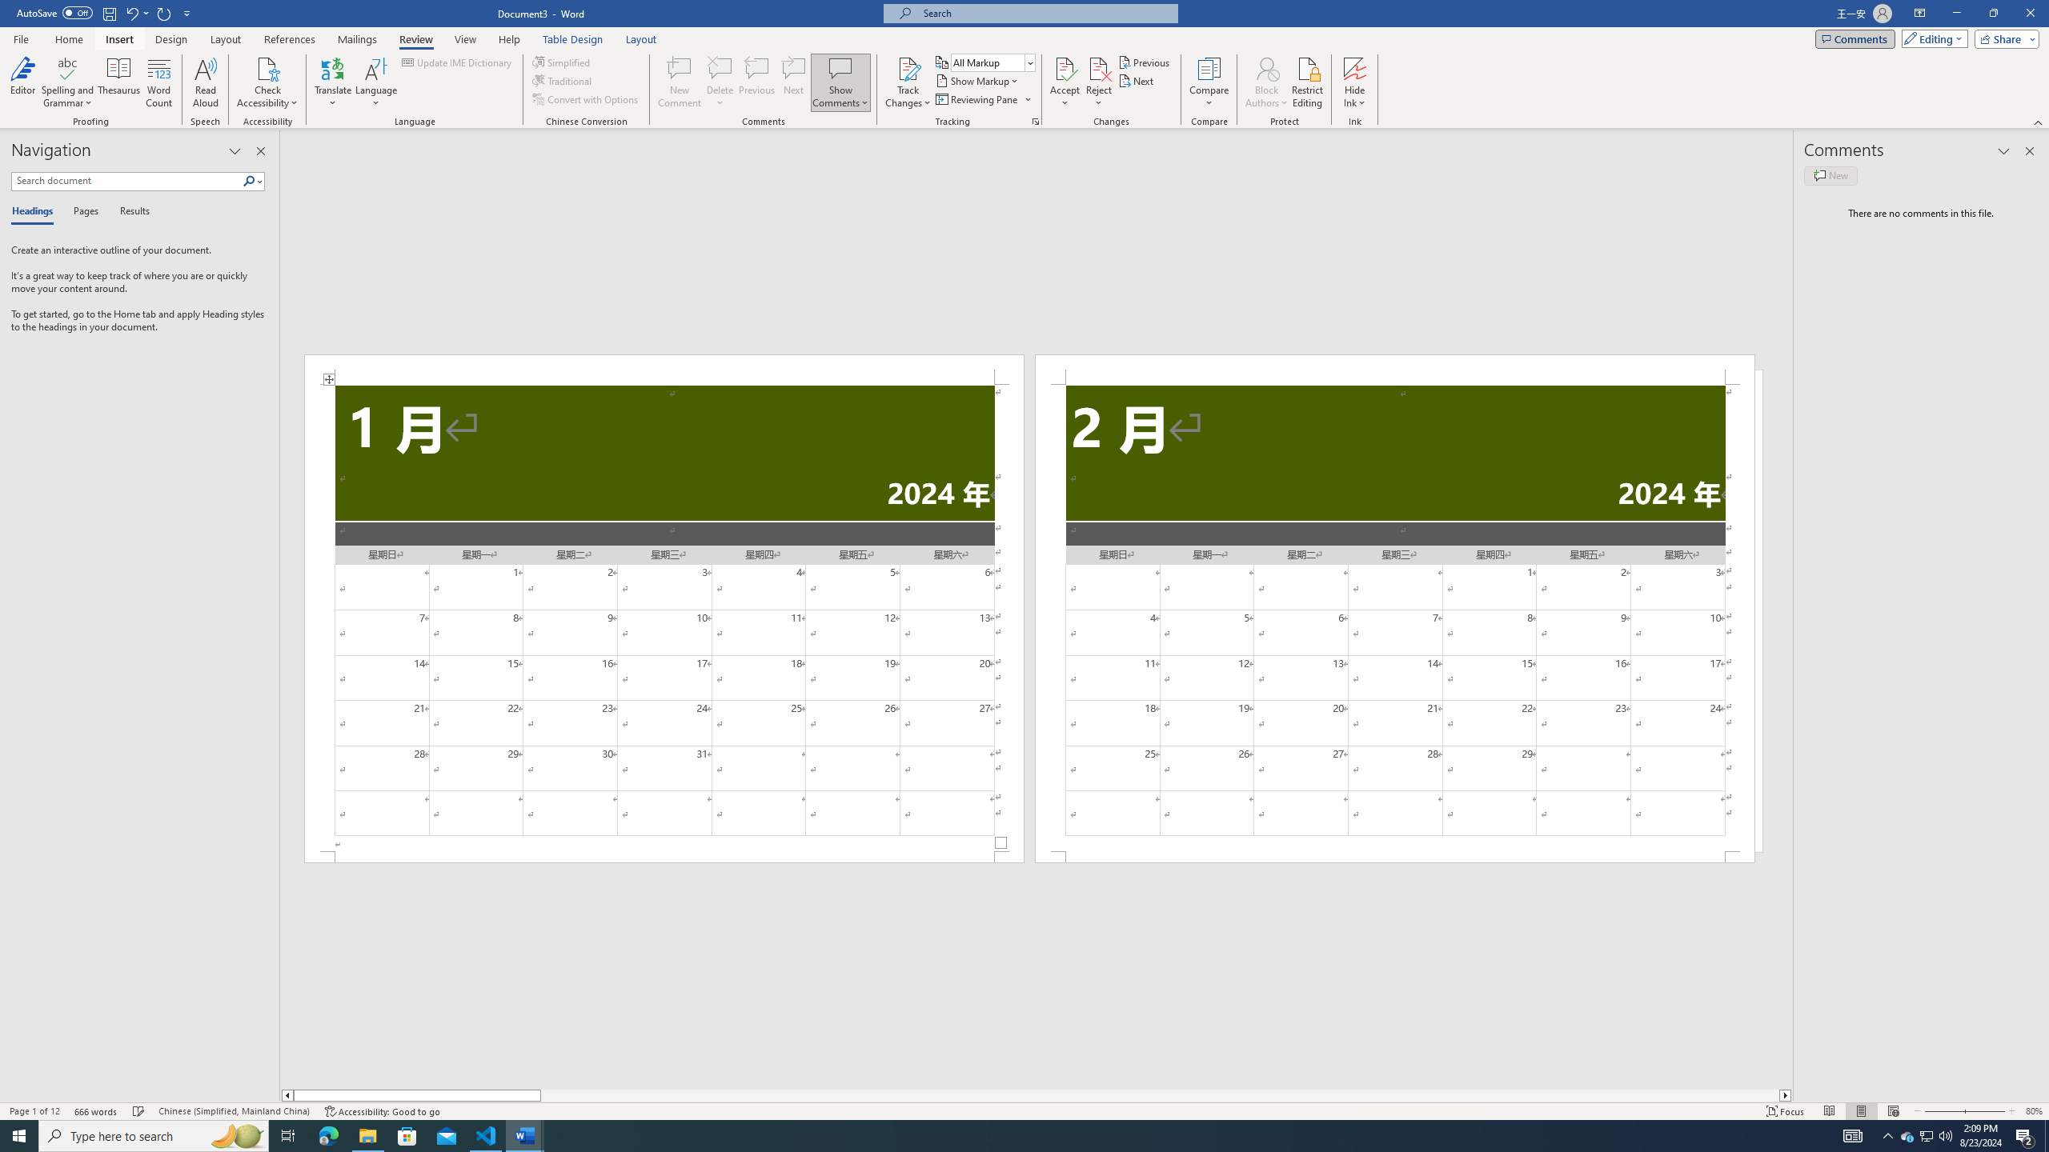  What do you see at coordinates (1308, 82) in the screenshot?
I see `Restrict Editing` at bounding box center [1308, 82].